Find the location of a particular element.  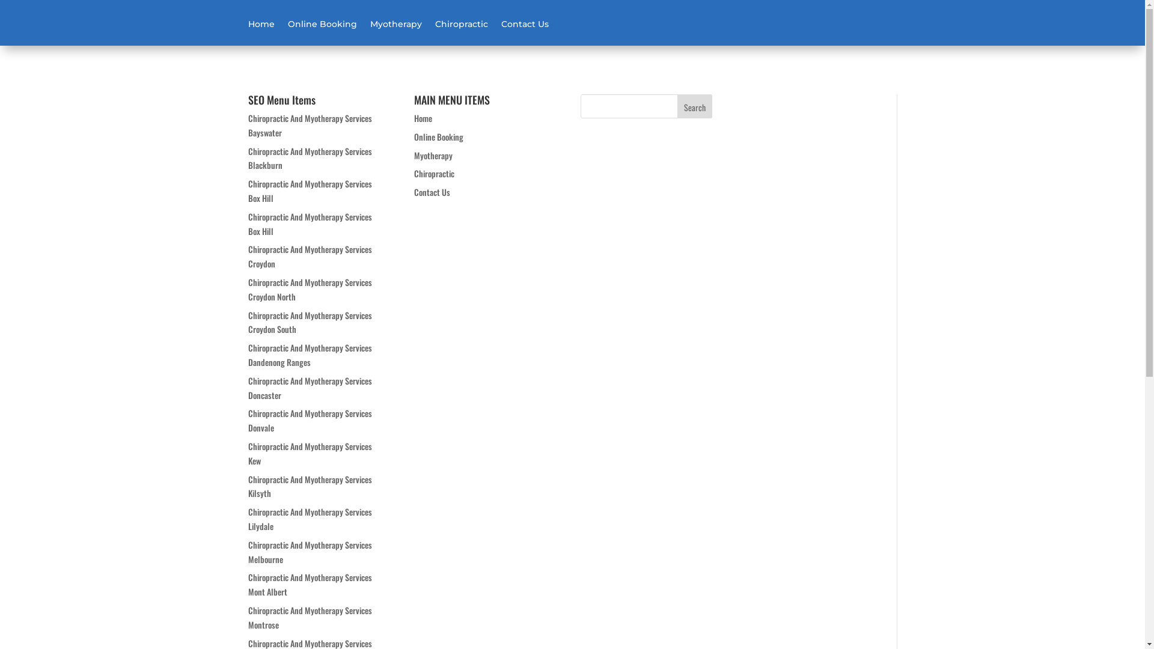

Chiropractic And Myotherapy Services Kilsyth is located at coordinates (310, 487).